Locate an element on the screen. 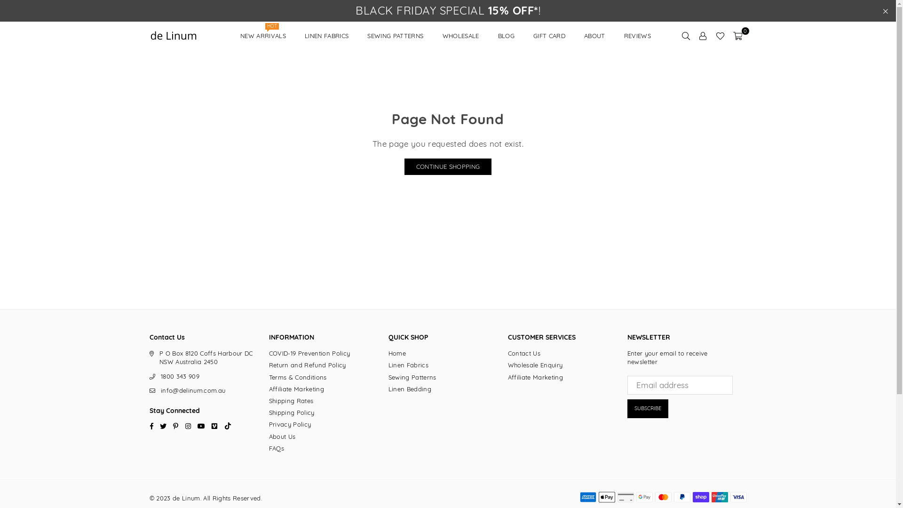 This screenshot has height=508, width=903. BLACK FRIDAY SPECIAL 15% OFF*! is located at coordinates (448, 11).